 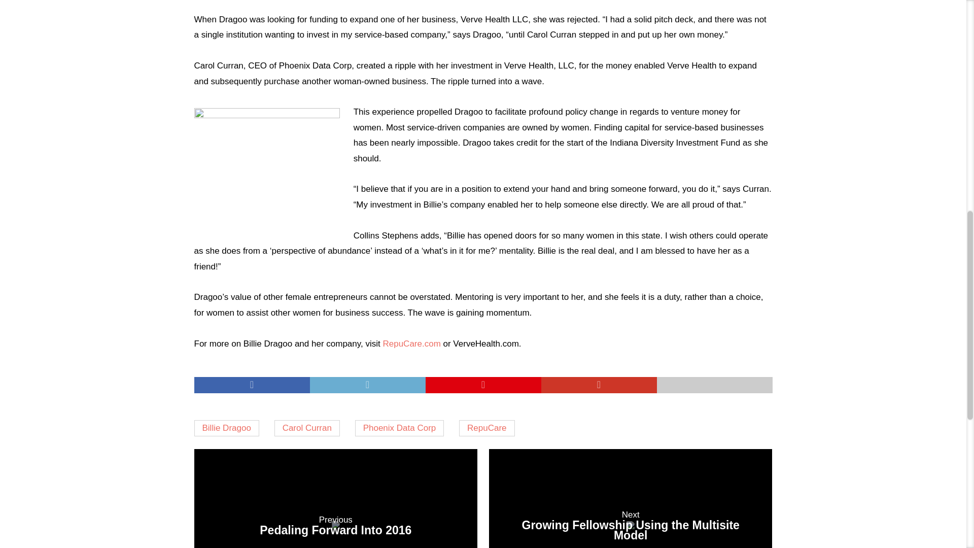 I want to click on Tweet This Post, so click(x=367, y=385).